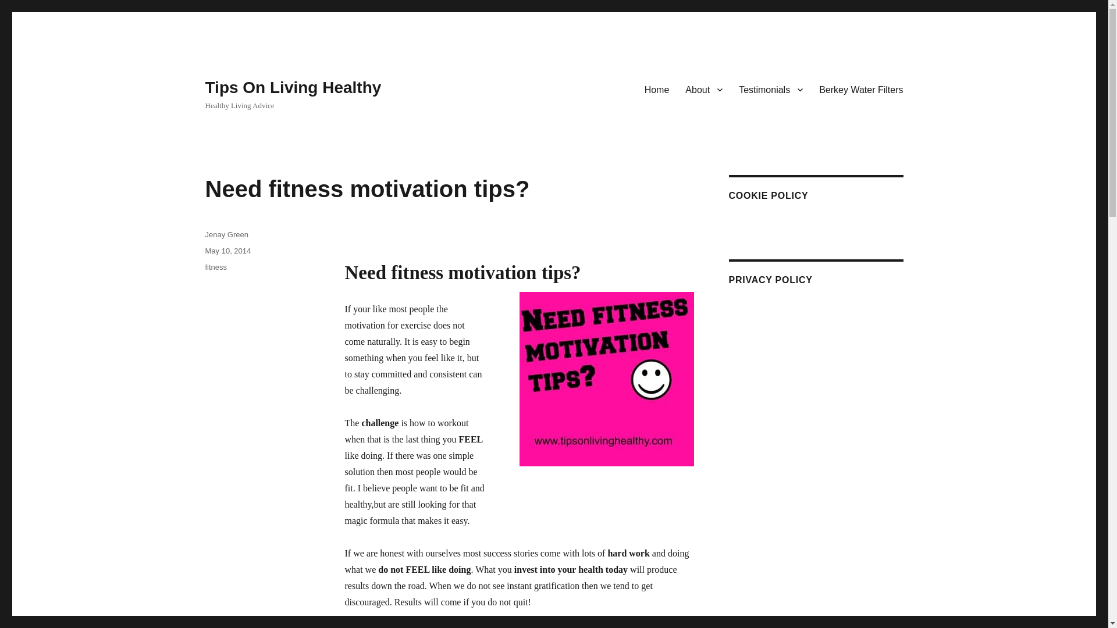 This screenshot has width=1117, height=628. What do you see at coordinates (292, 87) in the screenshot?
I see `Tips On Living Healthy` at bounding box center [292, 87].